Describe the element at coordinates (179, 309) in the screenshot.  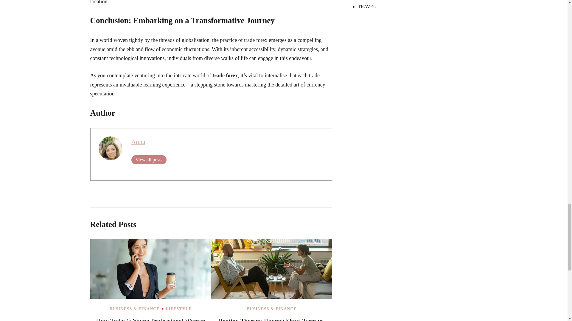
I see `LIFESTYLE` at that location.